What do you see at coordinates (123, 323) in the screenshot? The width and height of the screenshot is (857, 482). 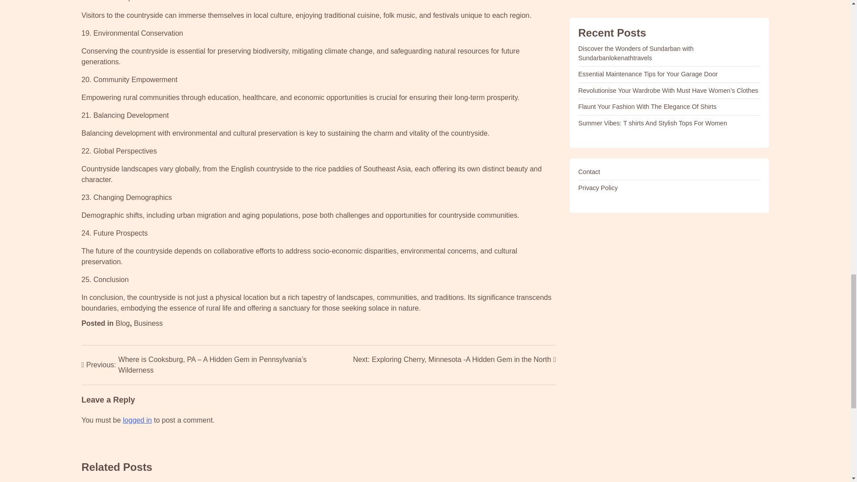 I see `Blog` at bounding box center [123, 323].